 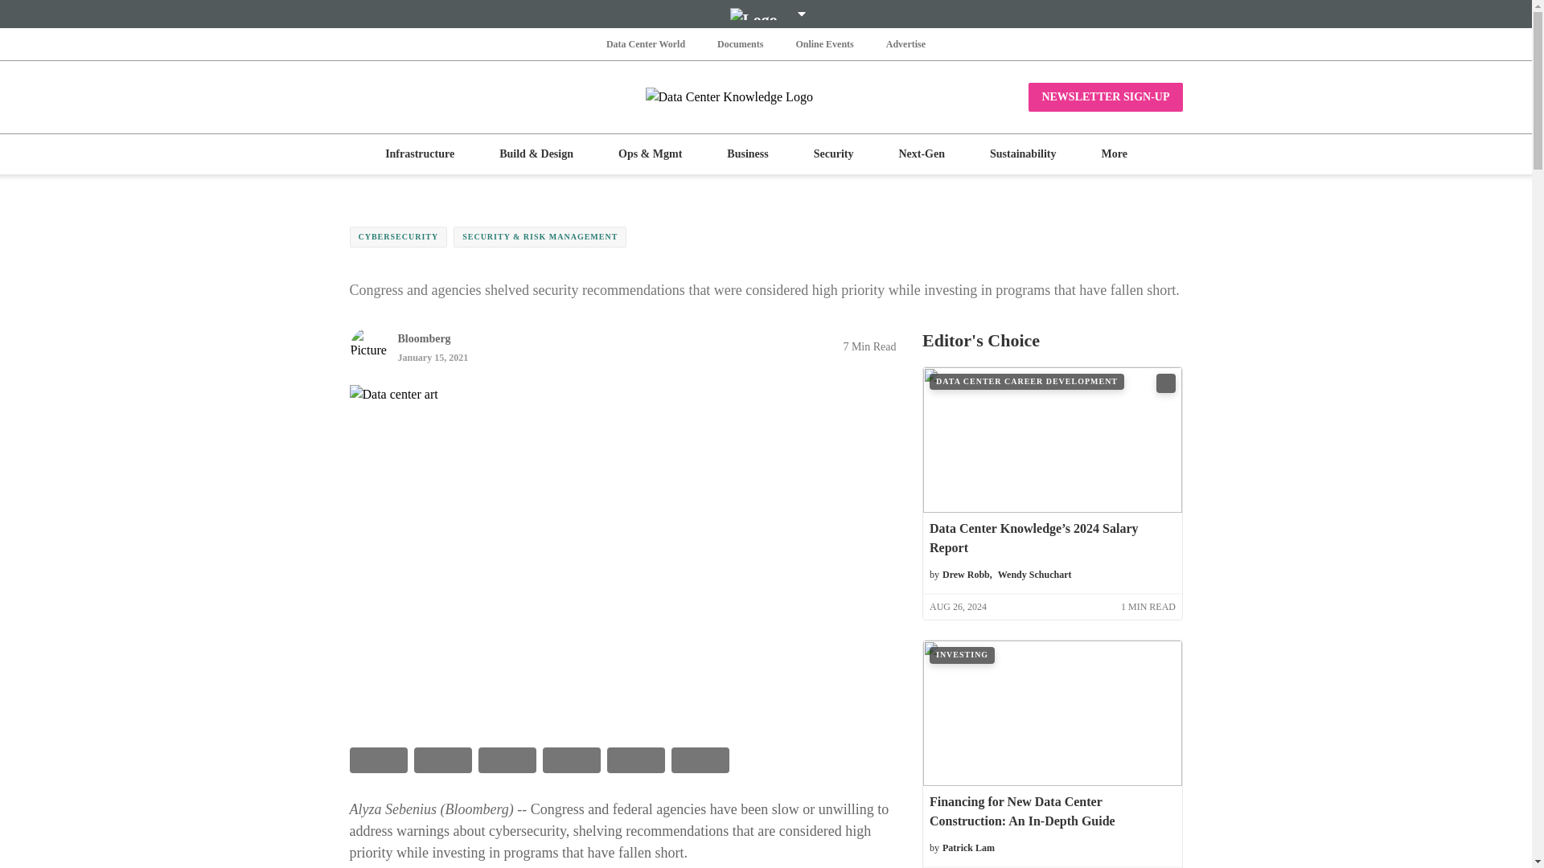 I want to click on Picture of Bloomberg, so click(x=368, y=346).